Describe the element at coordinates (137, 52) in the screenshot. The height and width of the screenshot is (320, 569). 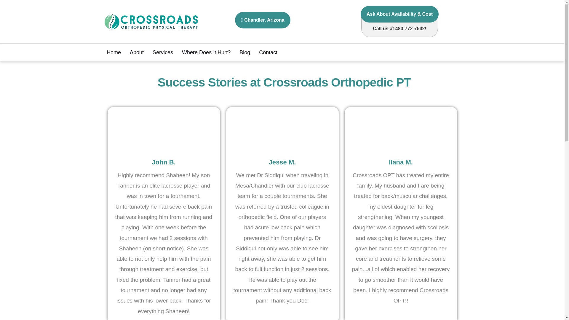
I see `About` at that location.